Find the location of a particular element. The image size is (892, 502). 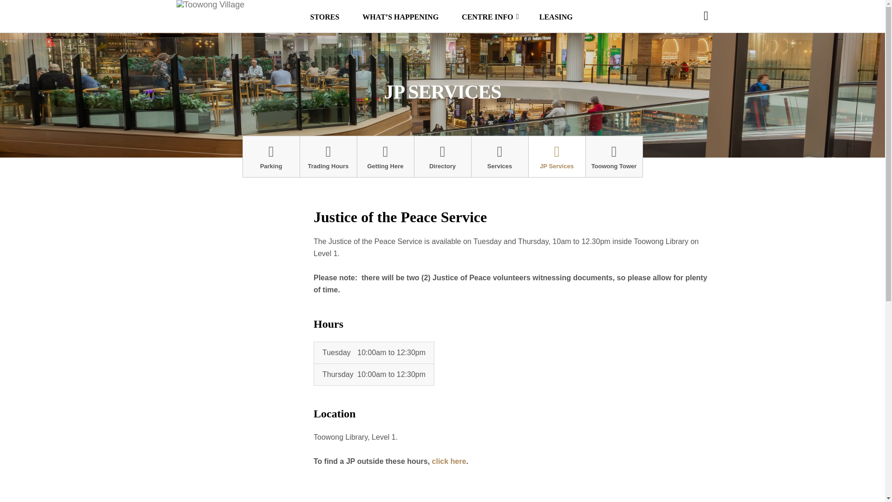

Trading Hours is located at coordinates (328, 156).